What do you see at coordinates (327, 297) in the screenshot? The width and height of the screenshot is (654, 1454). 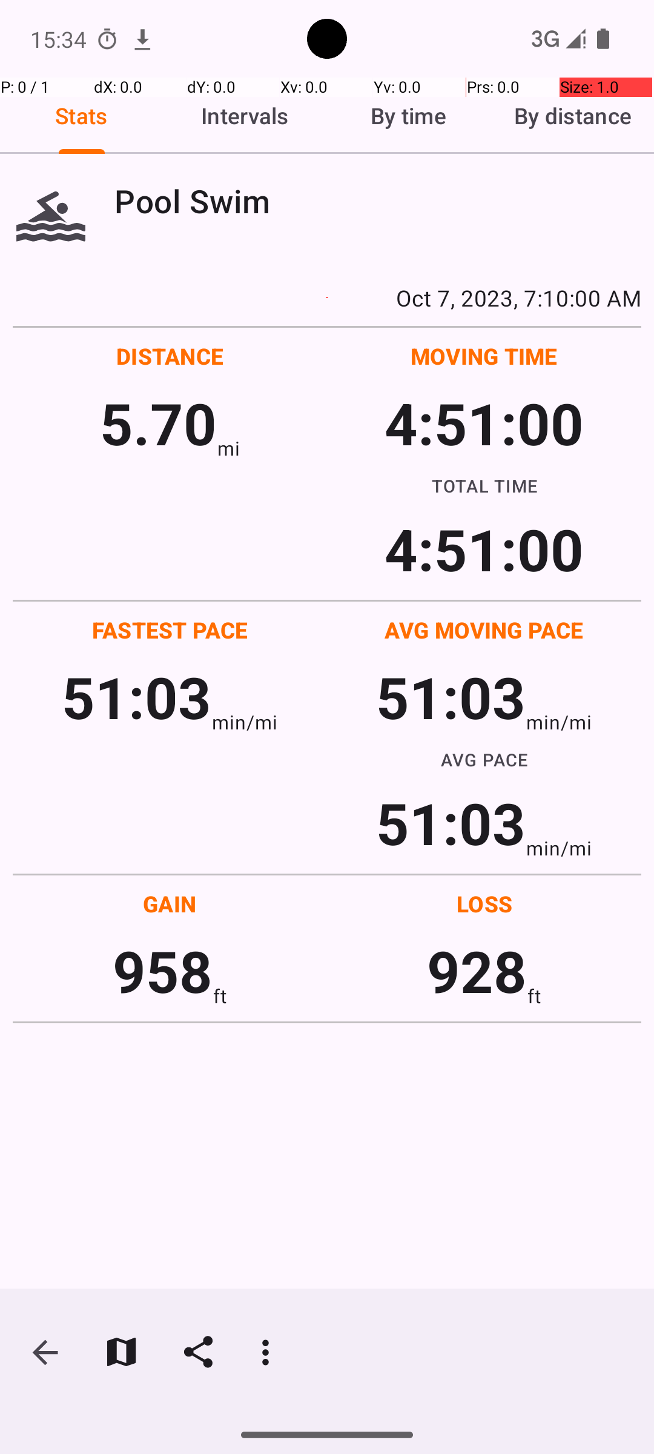 I see `Oct 7, 2023, 7:10:00 AM` at bounding box center [327, 297].